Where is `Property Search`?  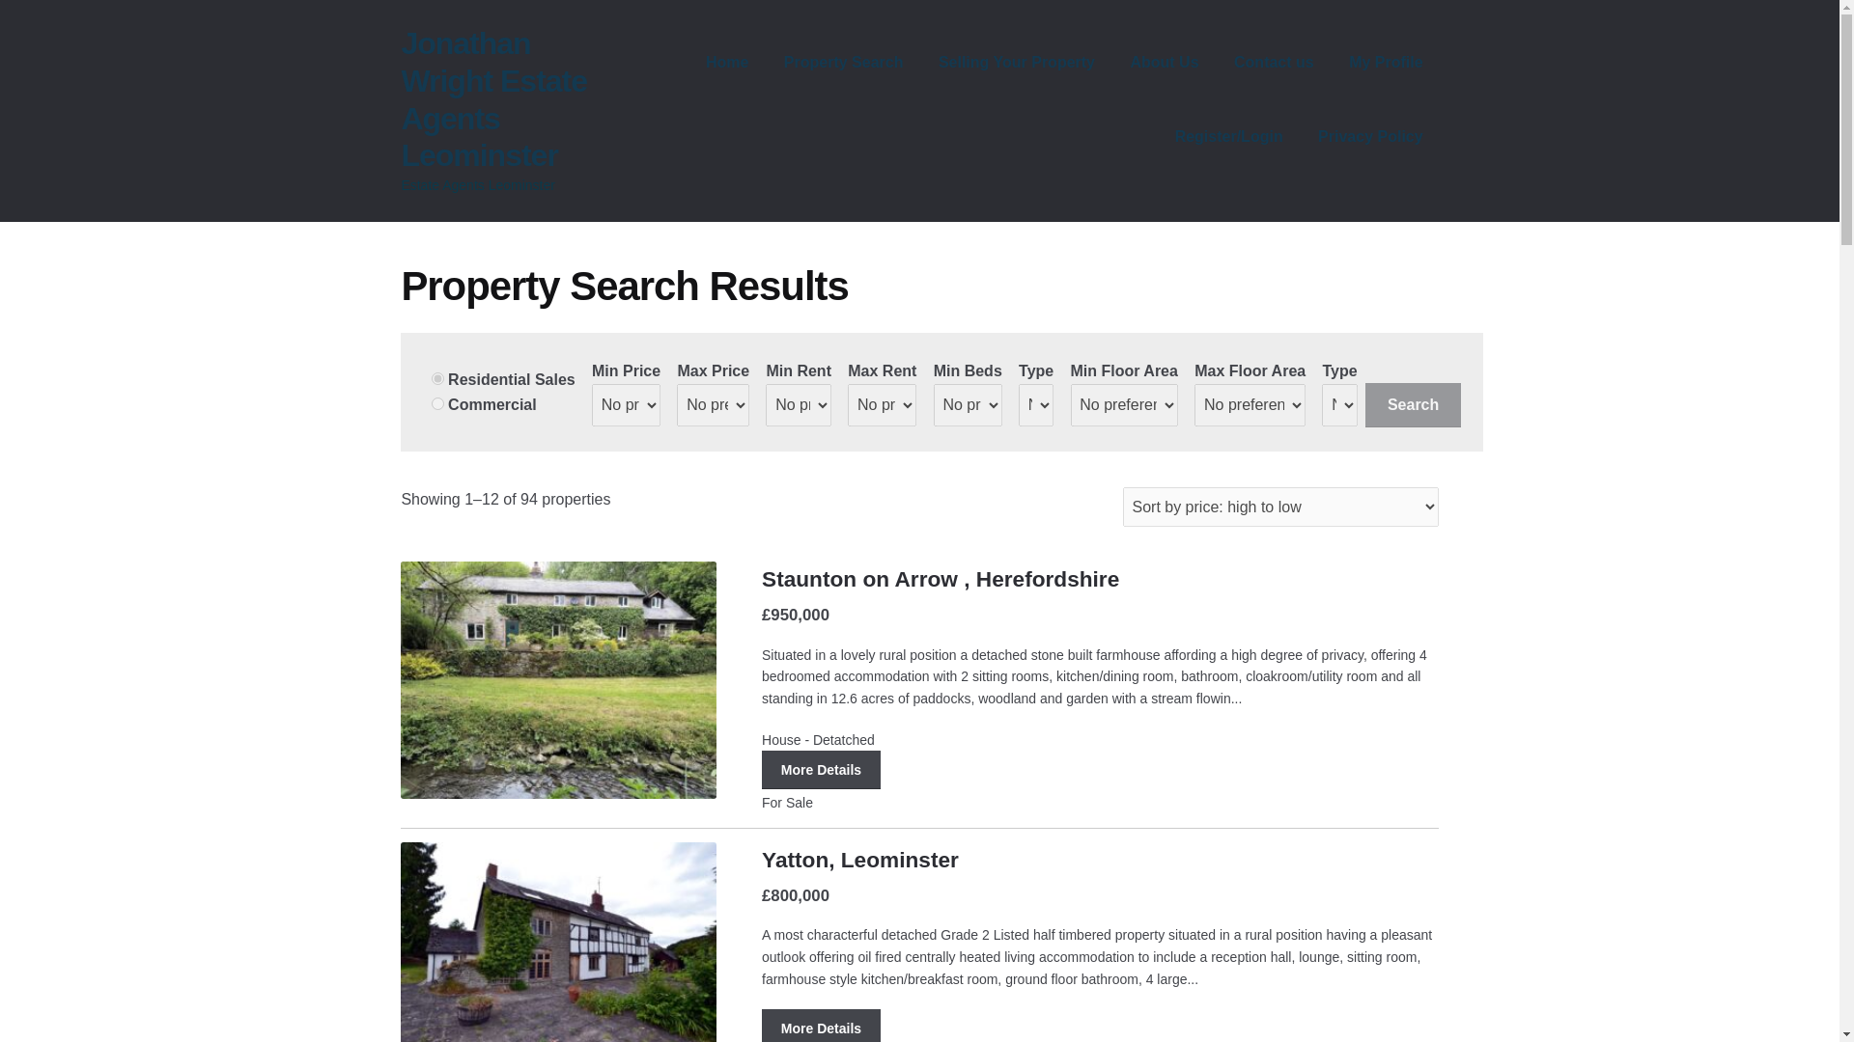 Property Search is located at coordinates (844, 62).